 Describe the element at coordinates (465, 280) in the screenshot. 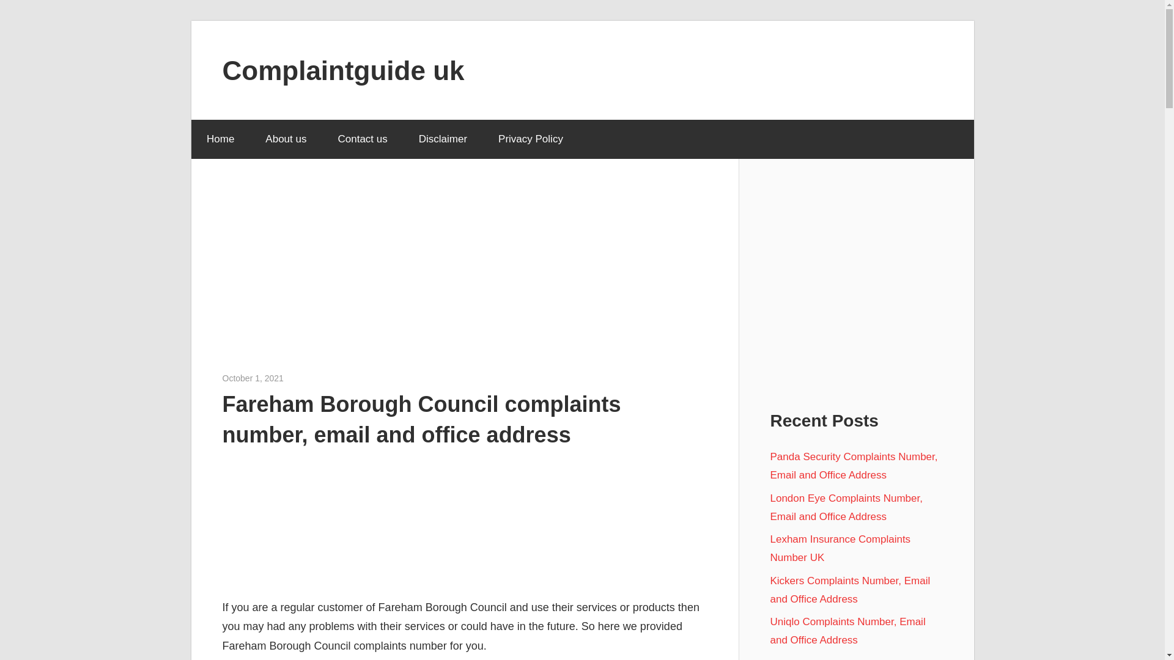

I see `Advertisement` at that location.